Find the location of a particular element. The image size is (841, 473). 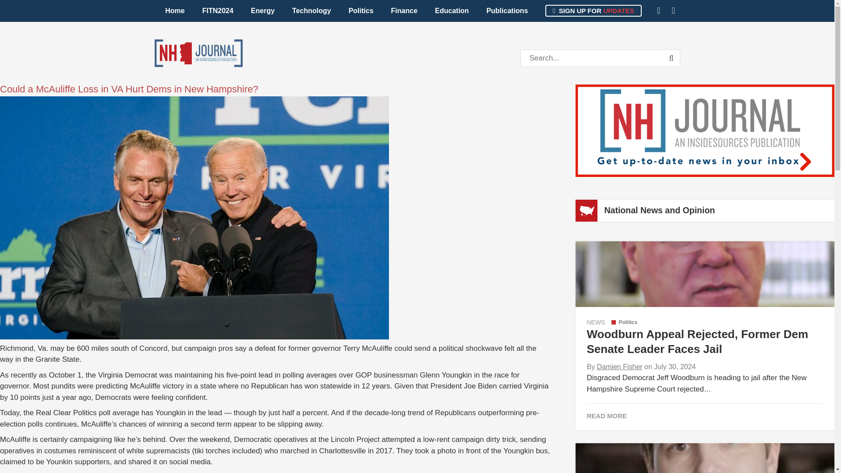

Politics is located at coordinates (624, 322).